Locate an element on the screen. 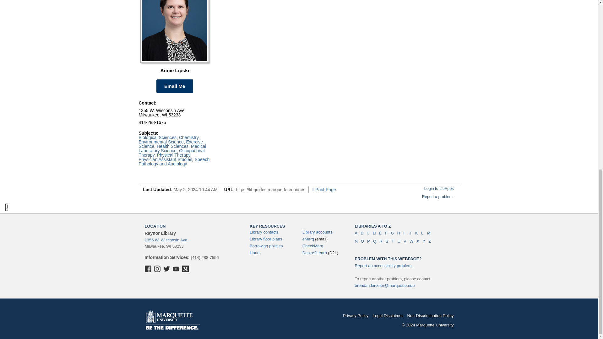 The width and height of the screenshot is (603, 339). Email Me is located at coordinates (175, 86).